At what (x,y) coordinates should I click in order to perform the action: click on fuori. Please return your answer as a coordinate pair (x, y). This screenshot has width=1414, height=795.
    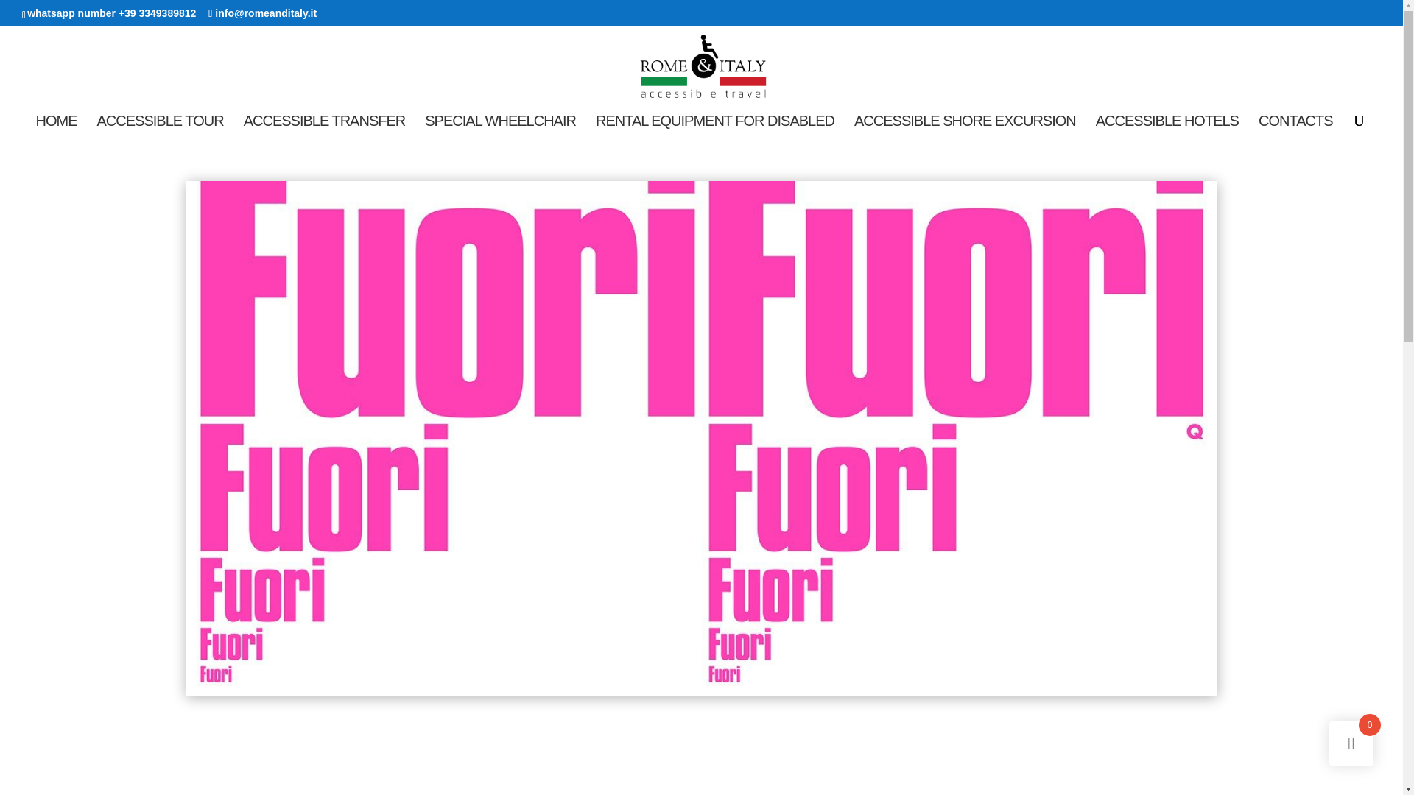
    Looking at the image, I should click on (700, 696).